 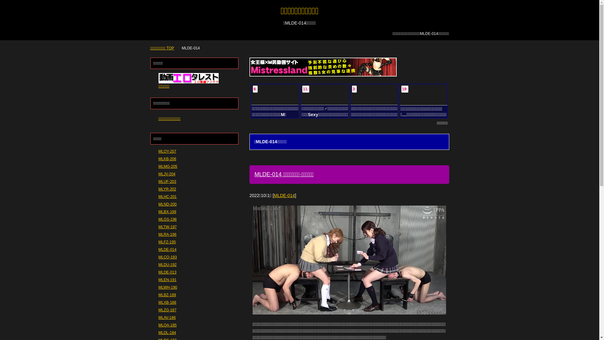 I want to click on MLTW-197, so click(x=168, y=227).